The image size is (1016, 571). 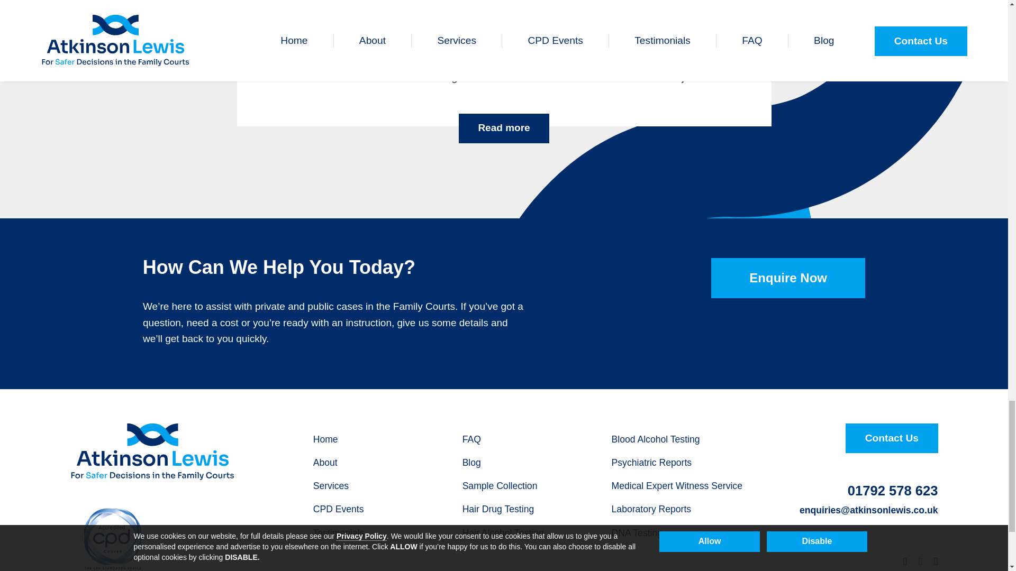 What do you see at coordinates (500, 486) in the screenshot?
I see `Sample Collection` at bounding box center [500, 486].